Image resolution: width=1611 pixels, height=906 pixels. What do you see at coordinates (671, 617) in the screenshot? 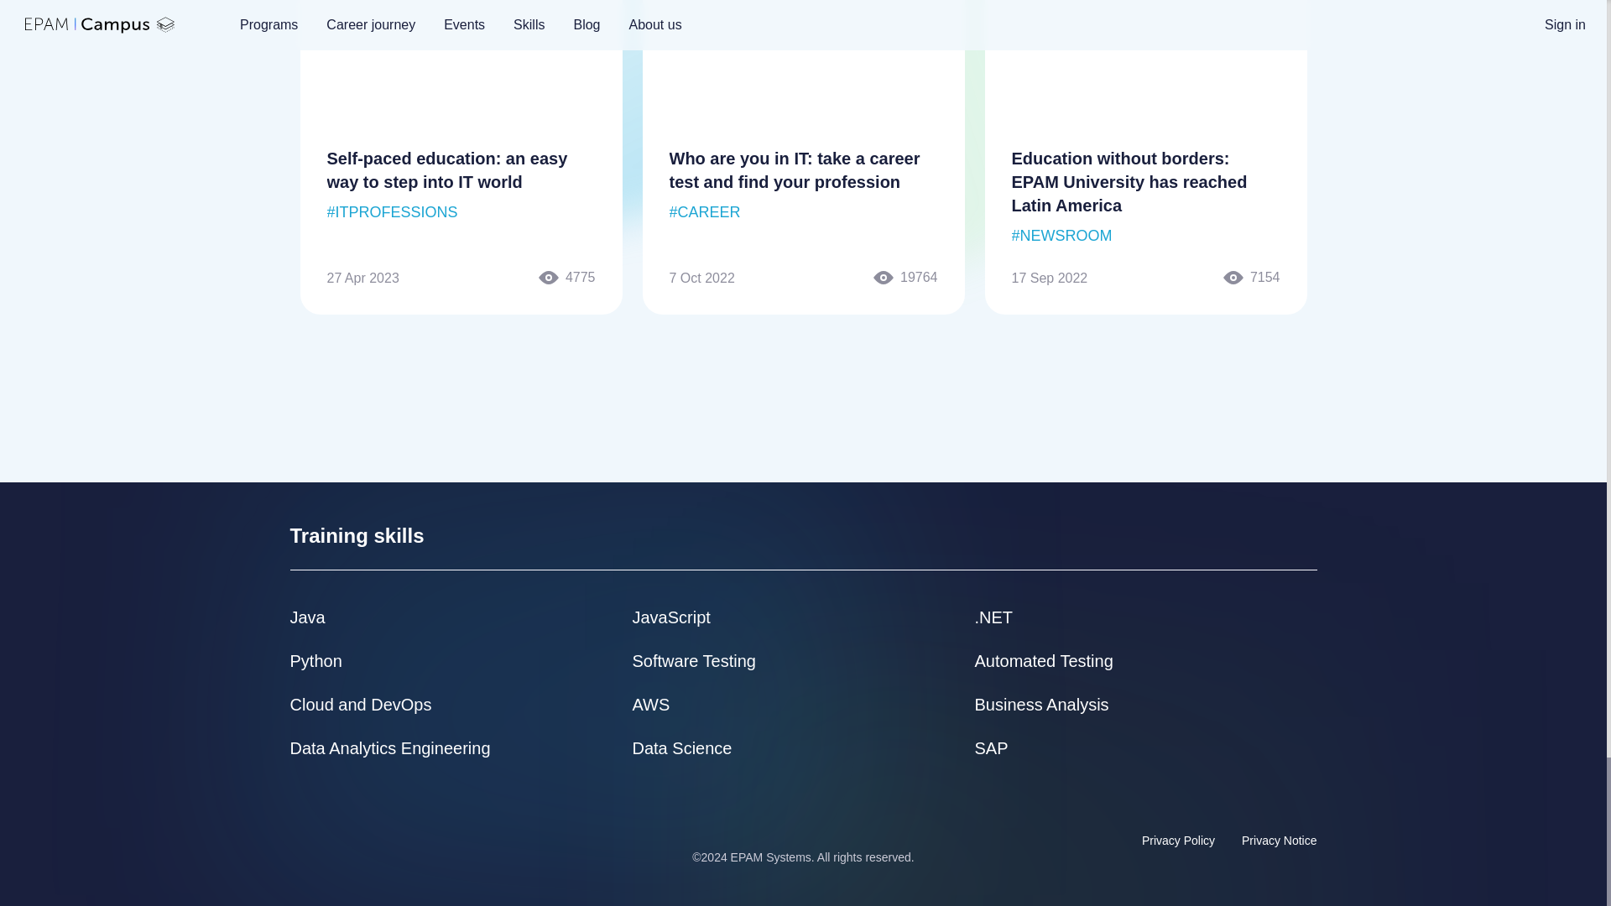
I see `JavaScript` at bounding box center [671, 617].